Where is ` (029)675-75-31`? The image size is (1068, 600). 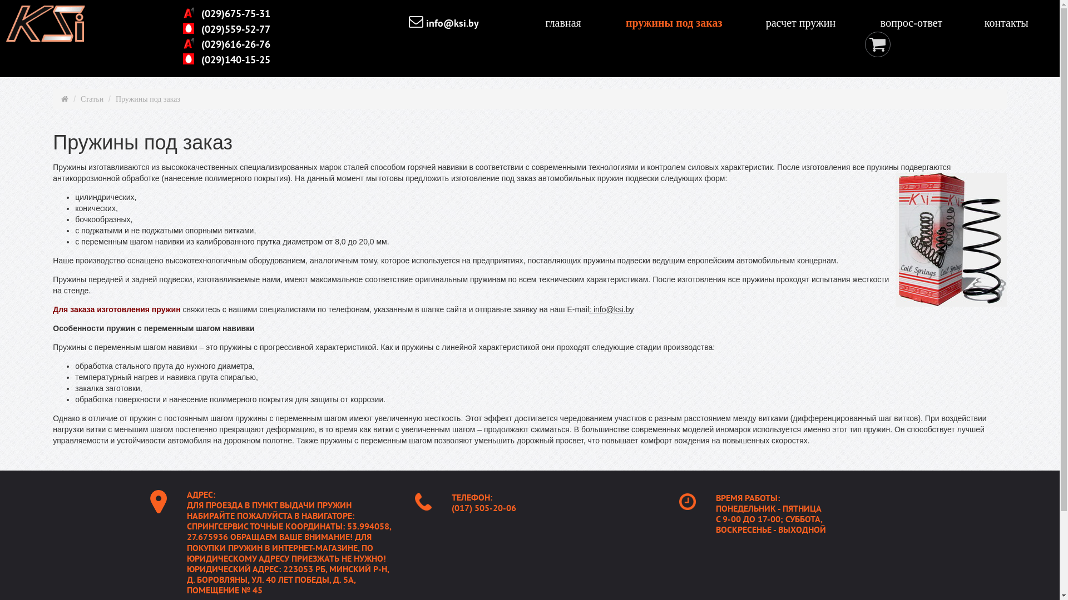  (029)675-75-31 is located at coordinates (235, 14).